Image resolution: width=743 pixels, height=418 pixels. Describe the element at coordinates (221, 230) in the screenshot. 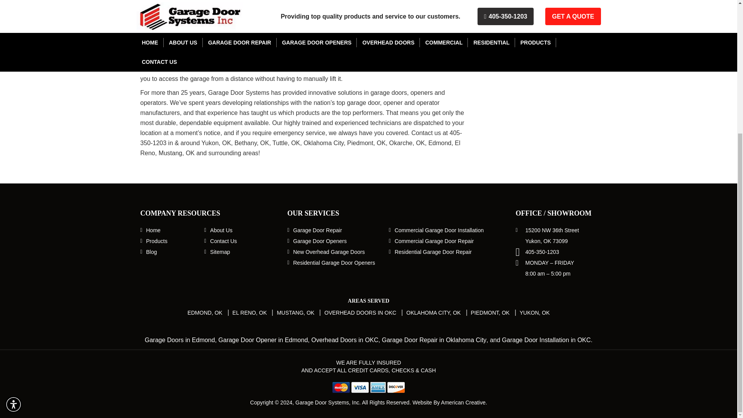

I see `About Us` at that location.